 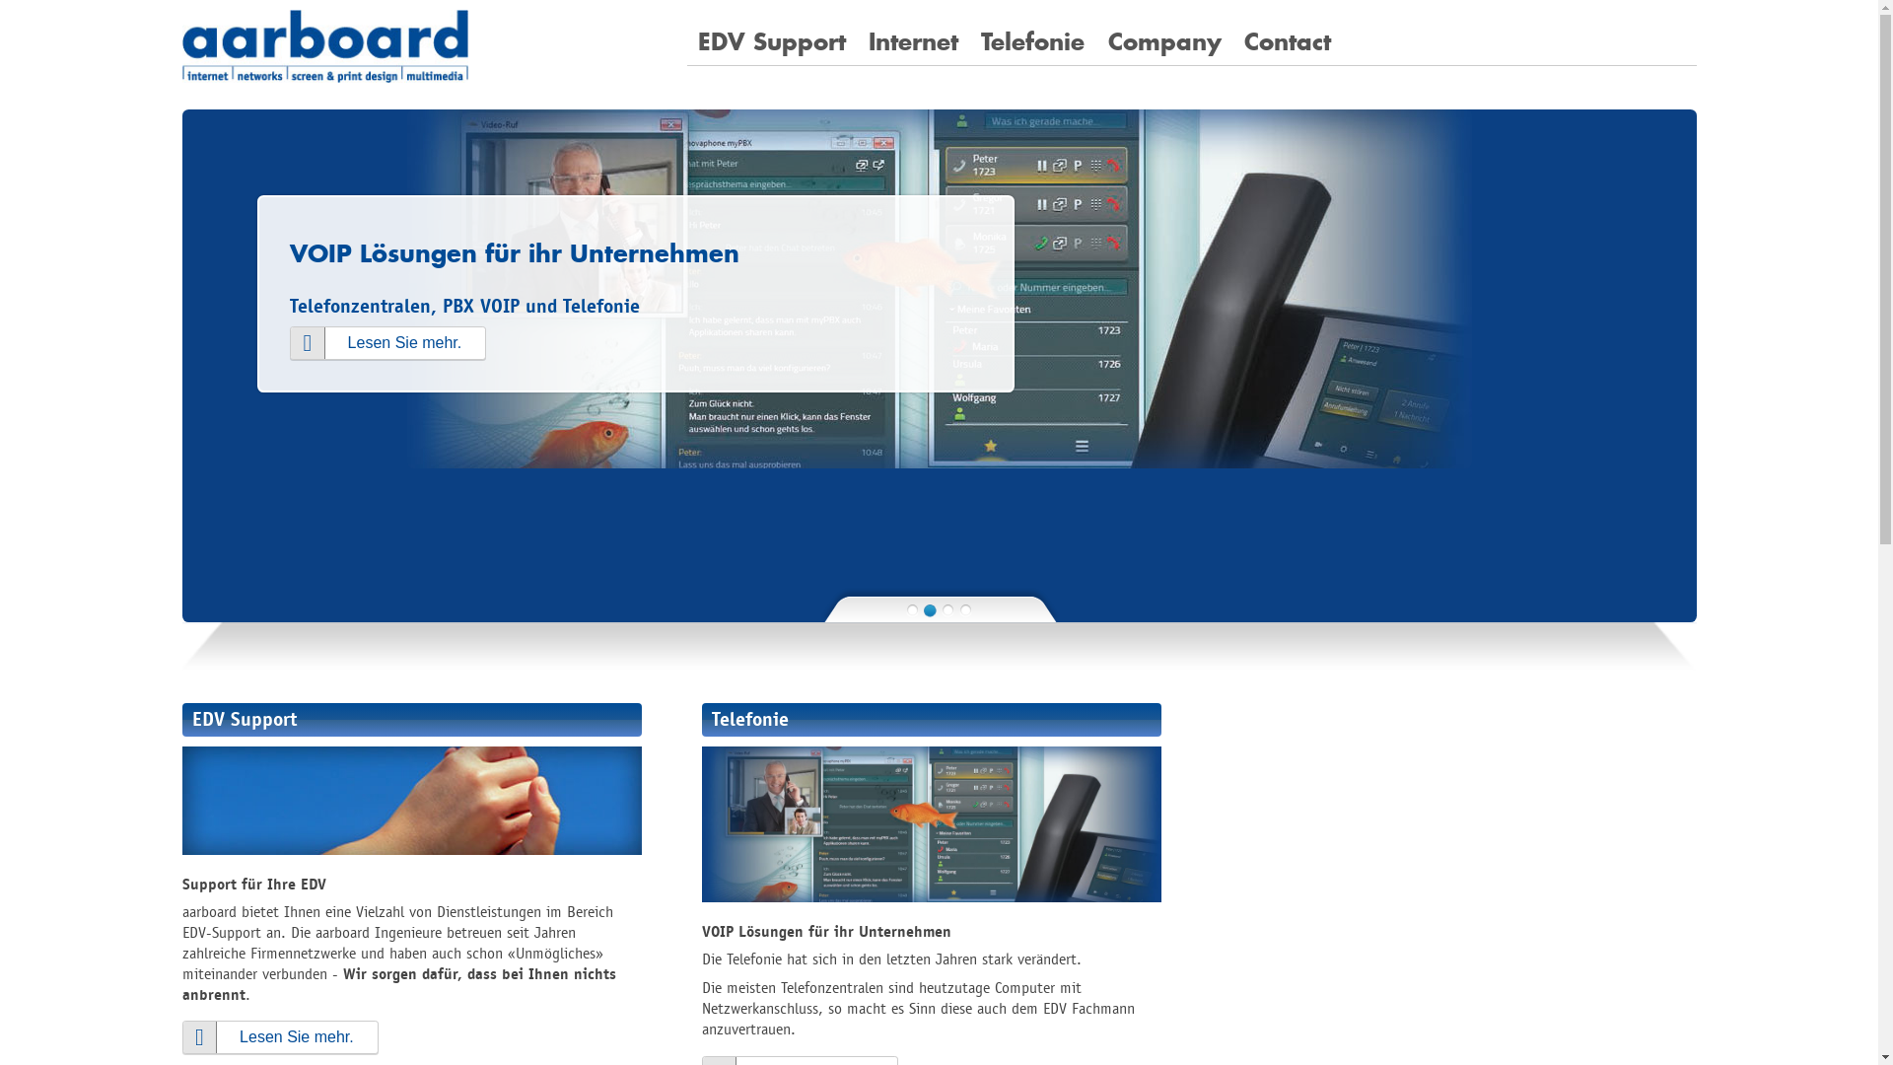 I want to click on 4, so click(x=965, y=610).